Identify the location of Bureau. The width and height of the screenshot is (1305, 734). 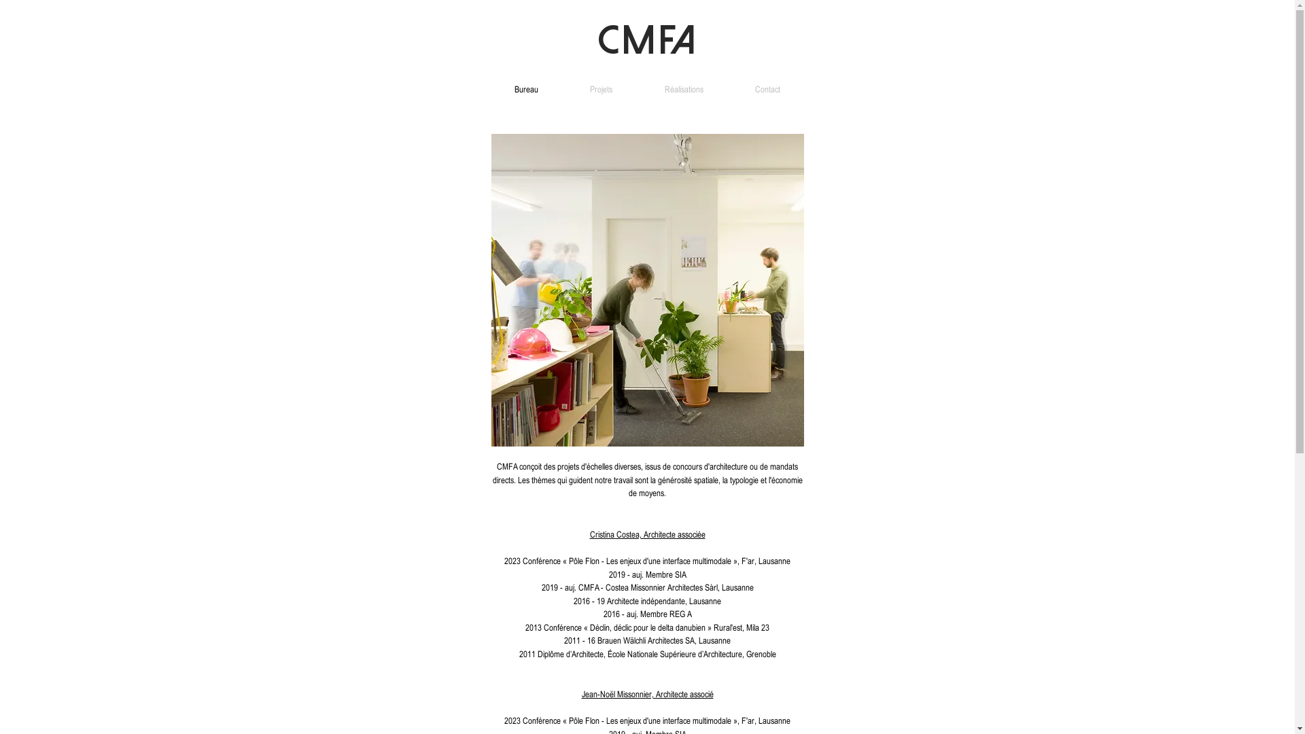
(526, 90).